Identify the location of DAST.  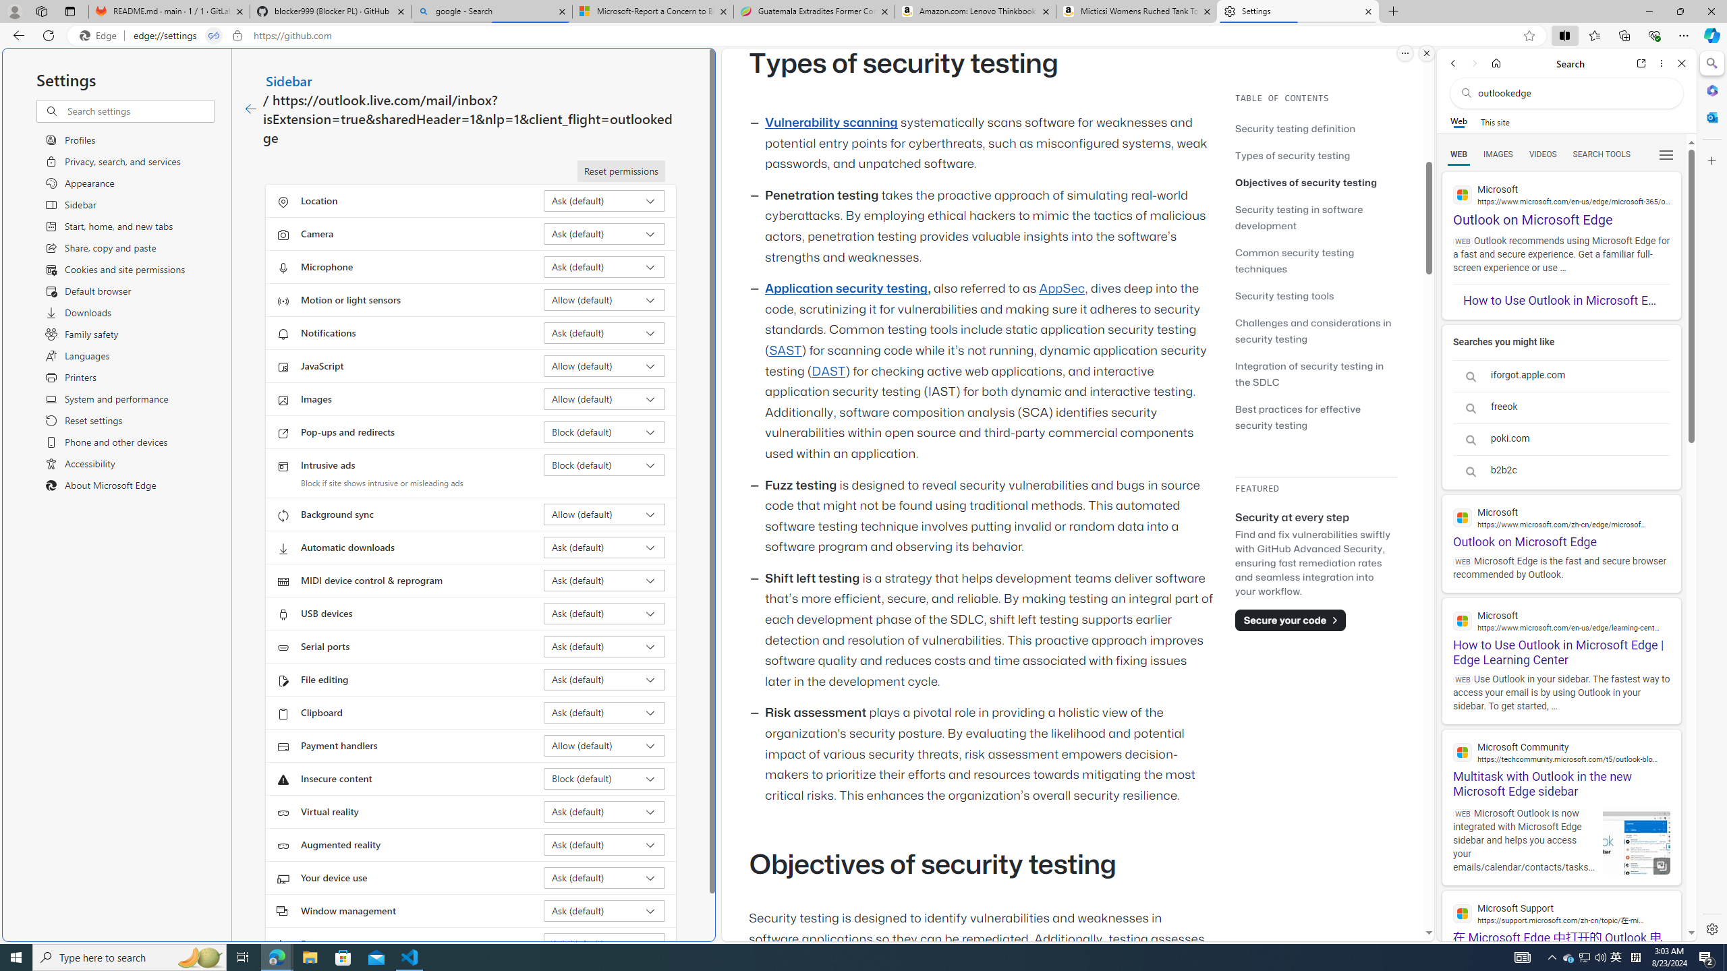
(828, 371).